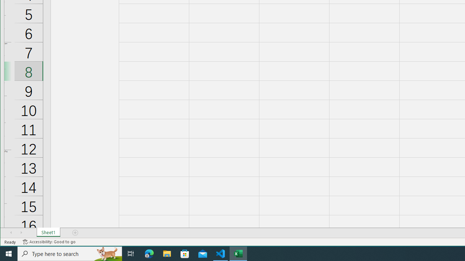  What do you see at coordinates (21, 232) in the screenshot?
I see `Scroll Right` at bounding box center [21, 232].